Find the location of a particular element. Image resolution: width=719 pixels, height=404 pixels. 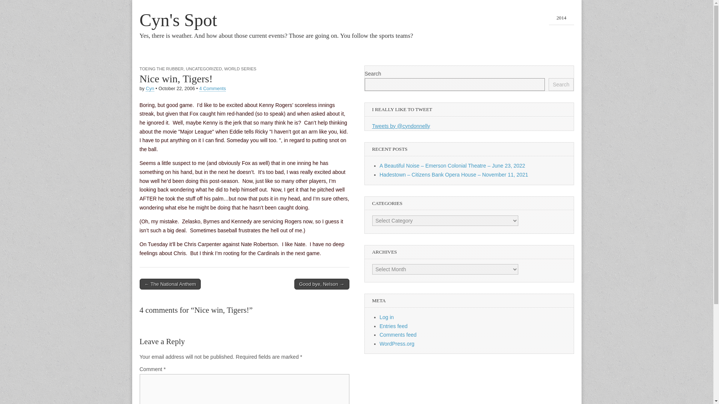

Cyn's Spot is located at coordinates (178, 20).